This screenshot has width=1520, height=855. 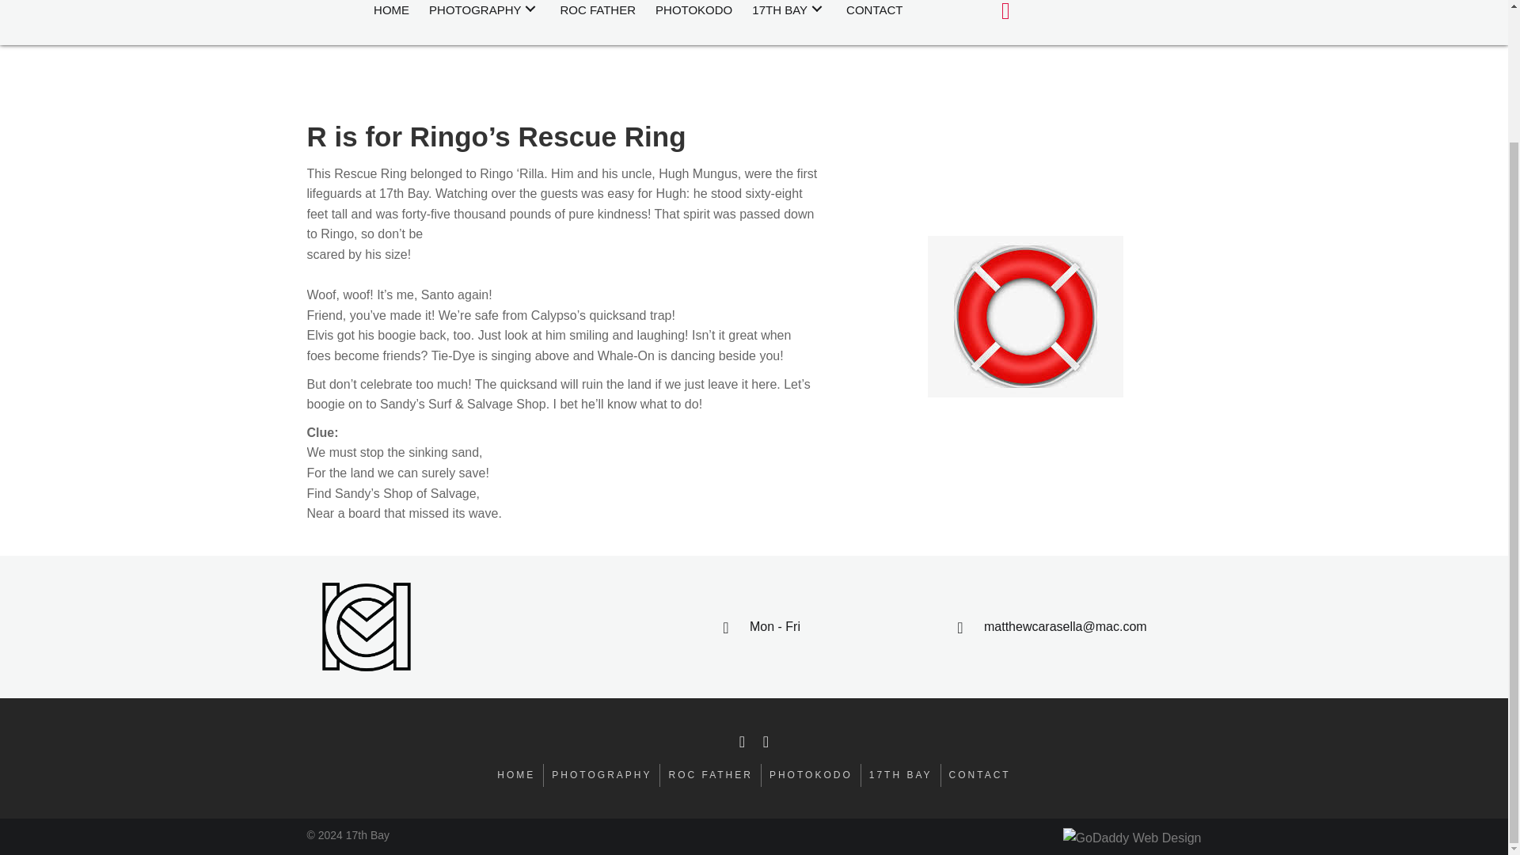 I want to click on Facebook, so click(x=741, y=741).